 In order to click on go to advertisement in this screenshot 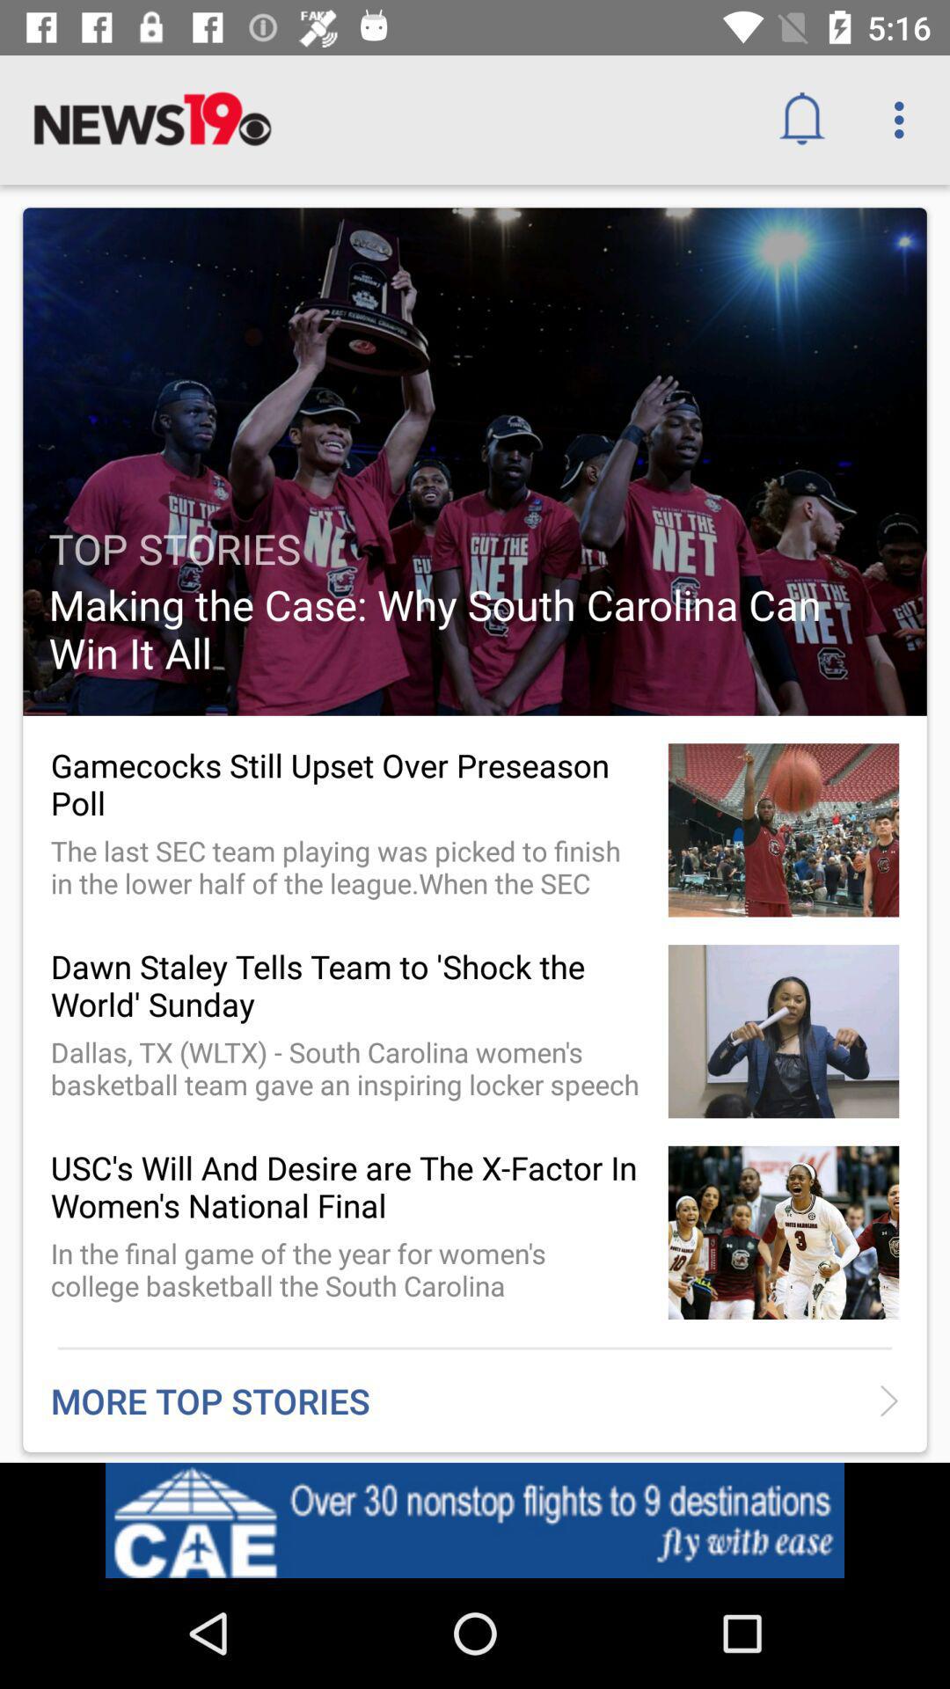, I will do `click(475, 1520)`.